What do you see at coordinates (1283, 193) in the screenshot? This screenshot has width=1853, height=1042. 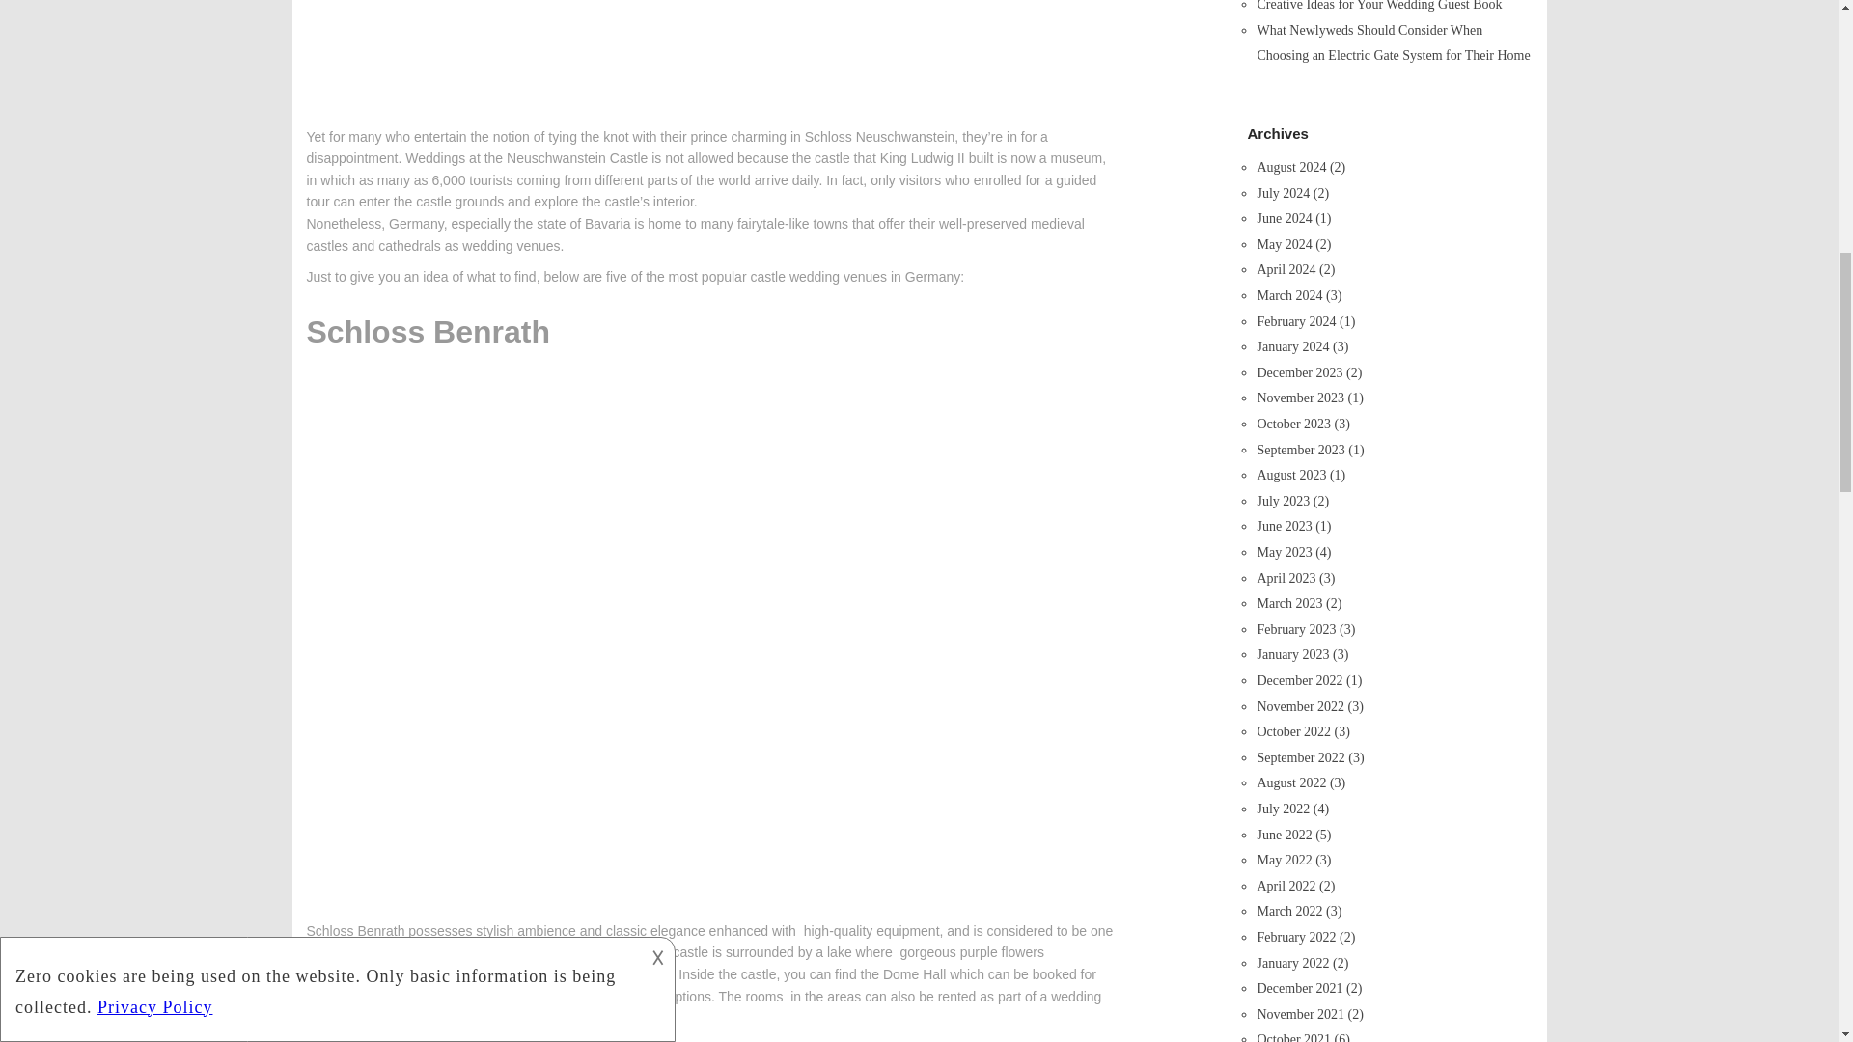 I see `July 2024` at bounding box center [1283, 193].